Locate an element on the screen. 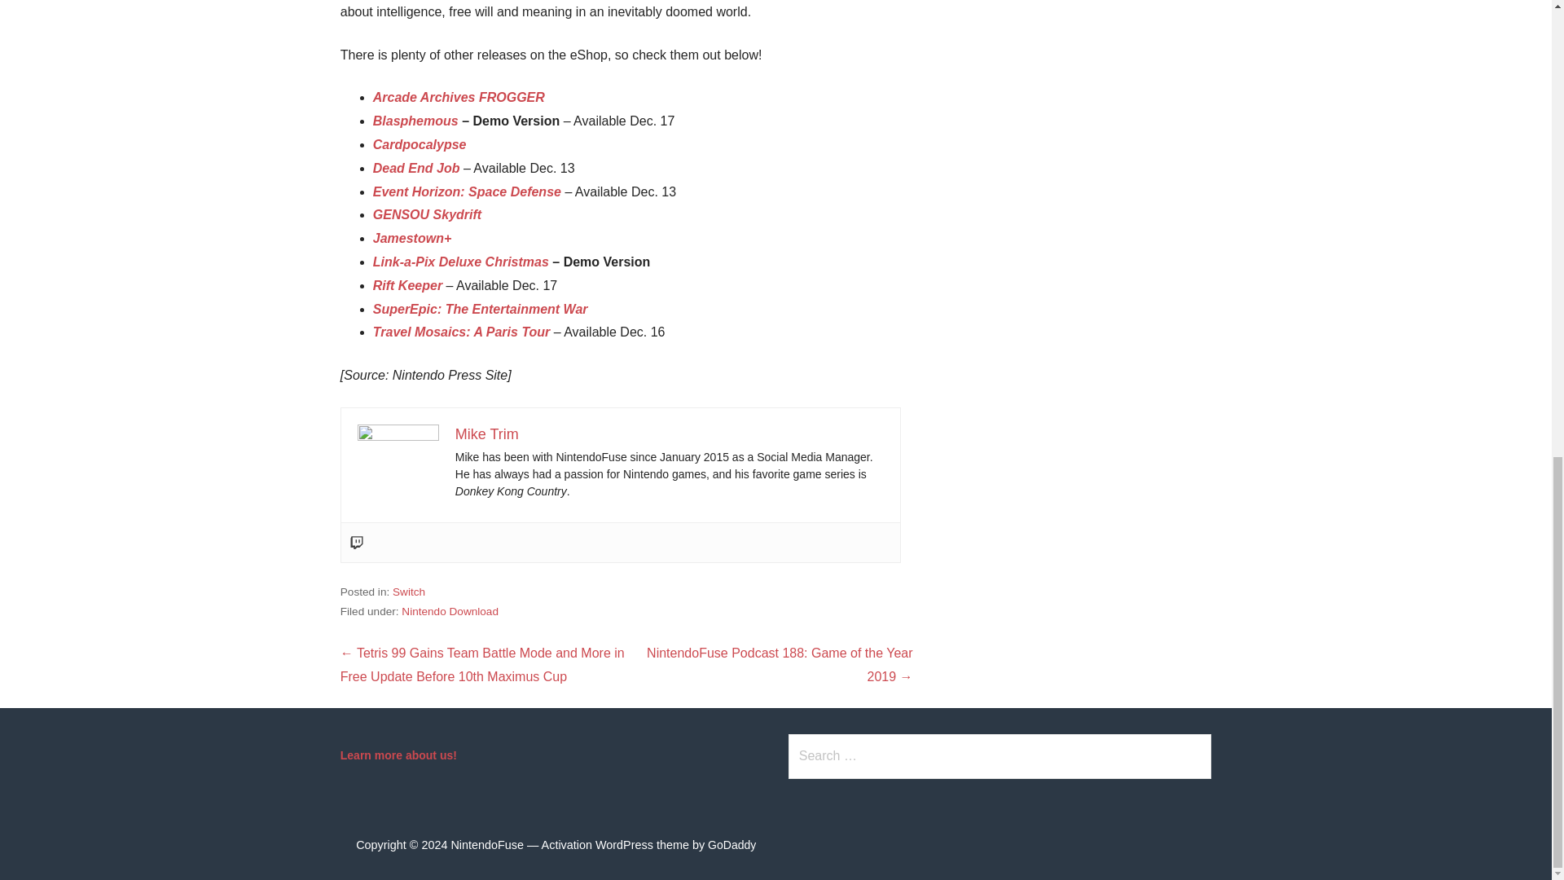 This screenshot has width=1564, height=880. Link-a-Pix Deluxe Christmas is located at coordinates (461, 262).